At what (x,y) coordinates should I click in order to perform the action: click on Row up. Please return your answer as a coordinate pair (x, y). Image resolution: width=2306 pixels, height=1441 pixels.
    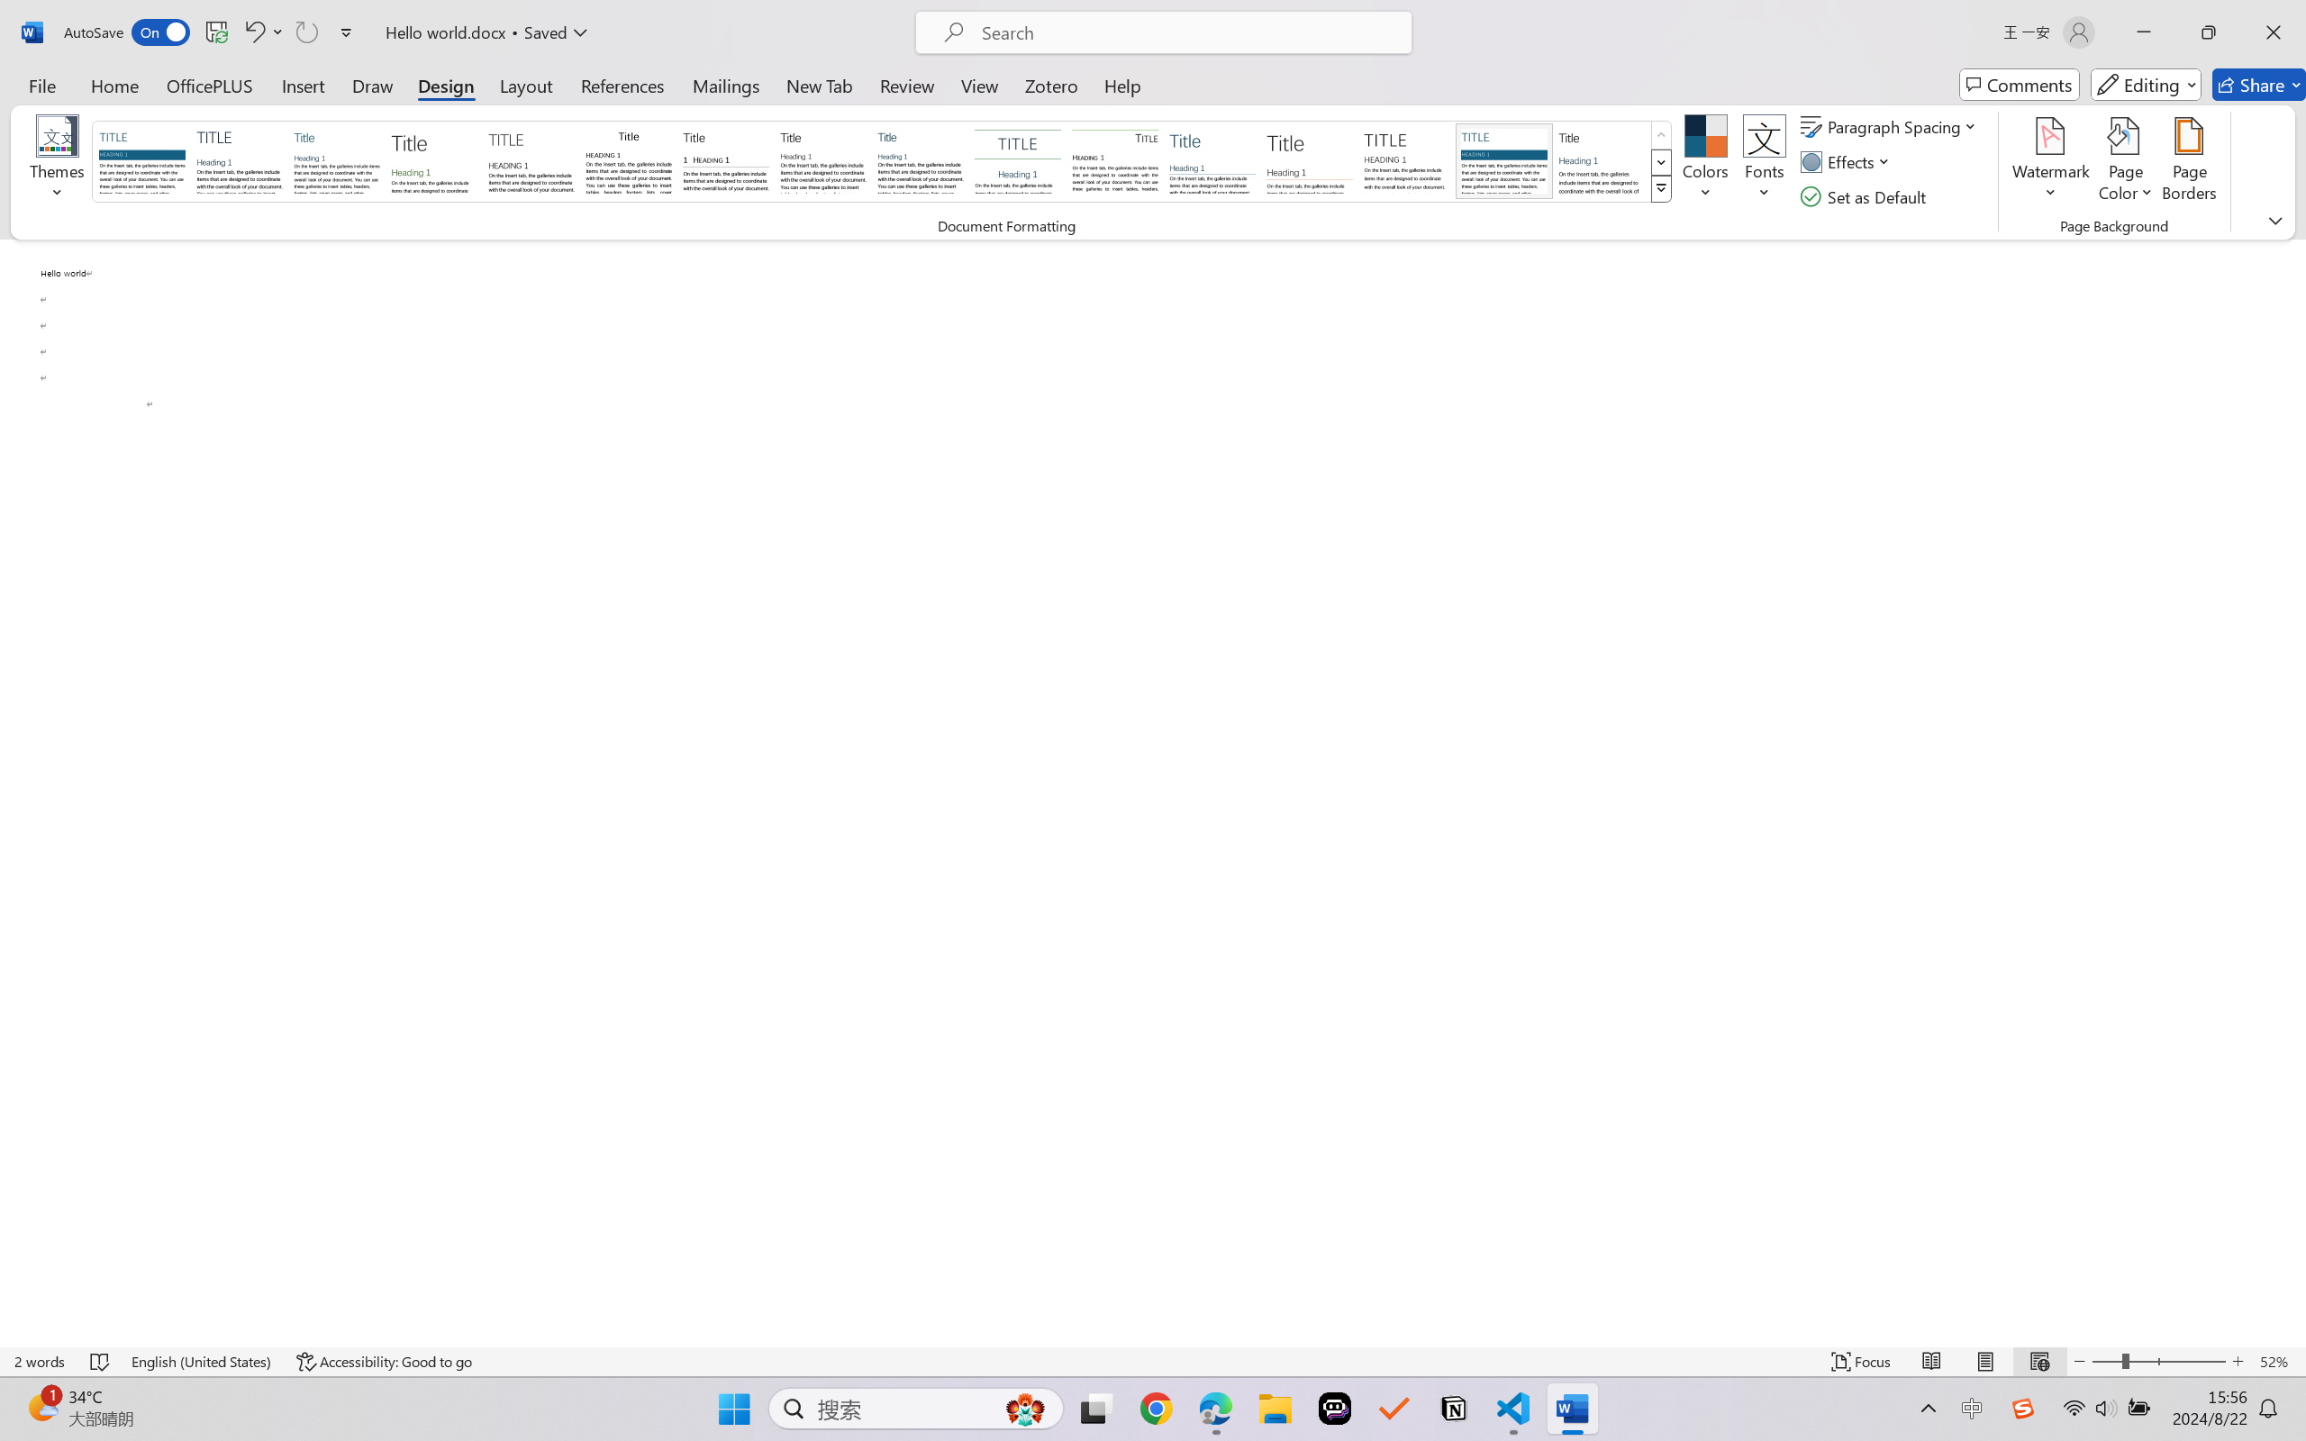
    Looking at the image, I should click on (1661, 135).